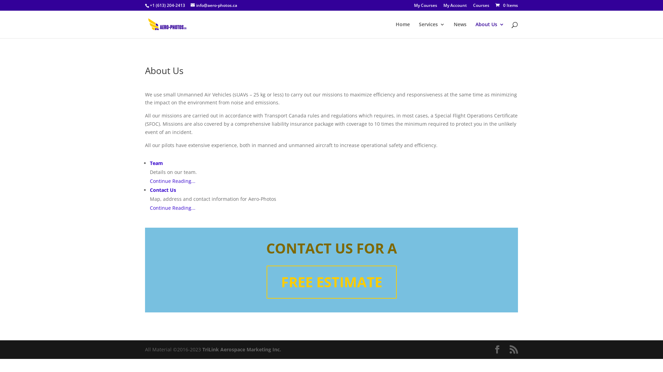 The image size is (663, 372). What do you see at coordinates (403, 30) in the screenshot?
I see `Home` at bounding box center [403, 30].